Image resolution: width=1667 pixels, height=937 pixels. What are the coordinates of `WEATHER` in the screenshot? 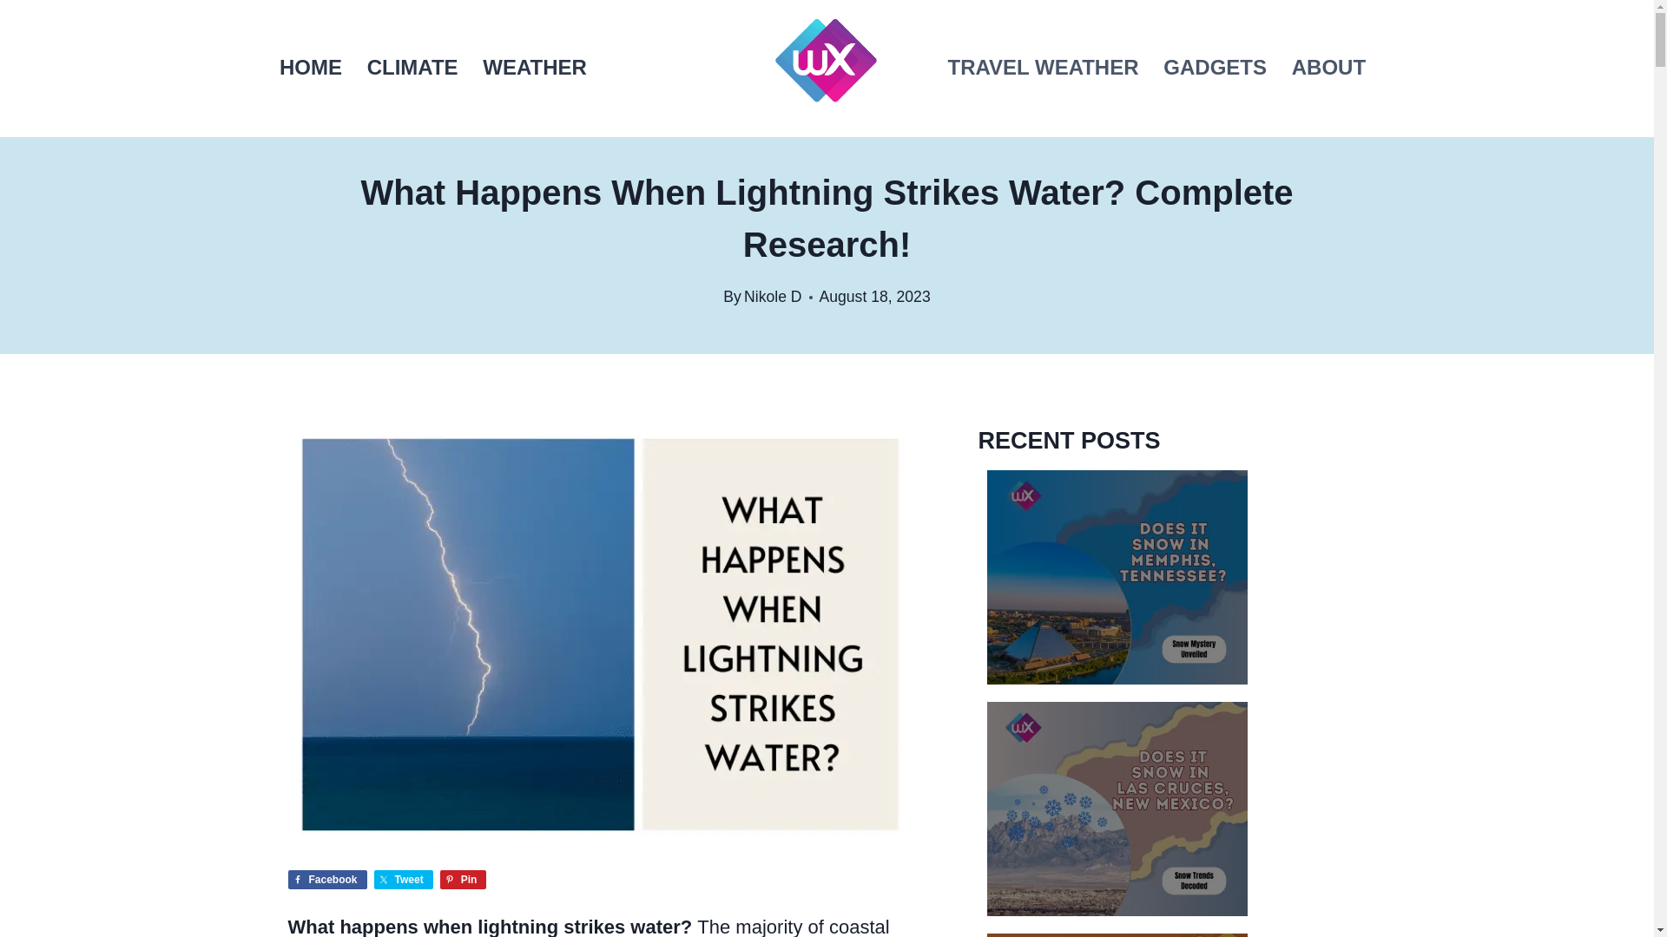 It's located at (534, 69).